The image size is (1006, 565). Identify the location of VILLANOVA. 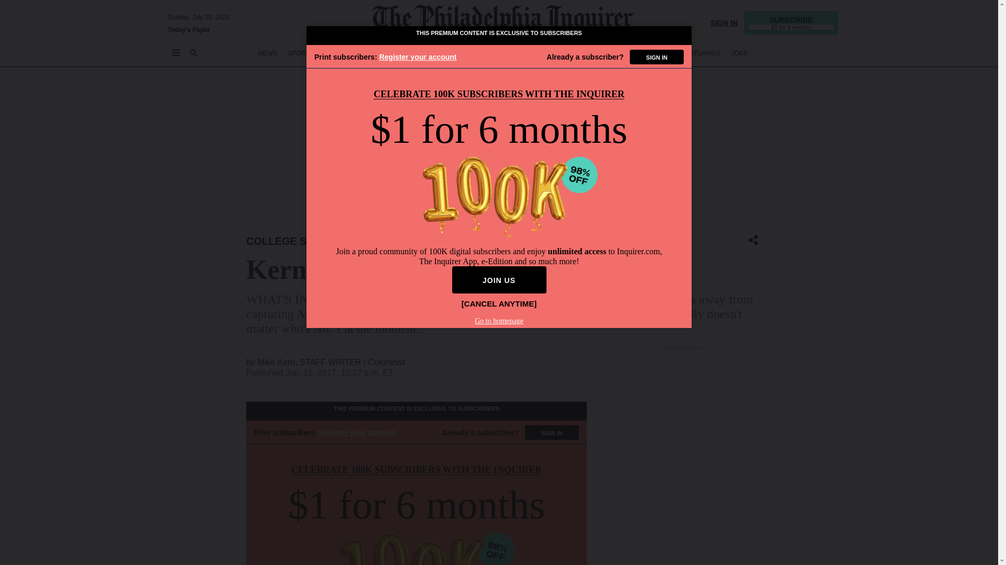
(387, 241).